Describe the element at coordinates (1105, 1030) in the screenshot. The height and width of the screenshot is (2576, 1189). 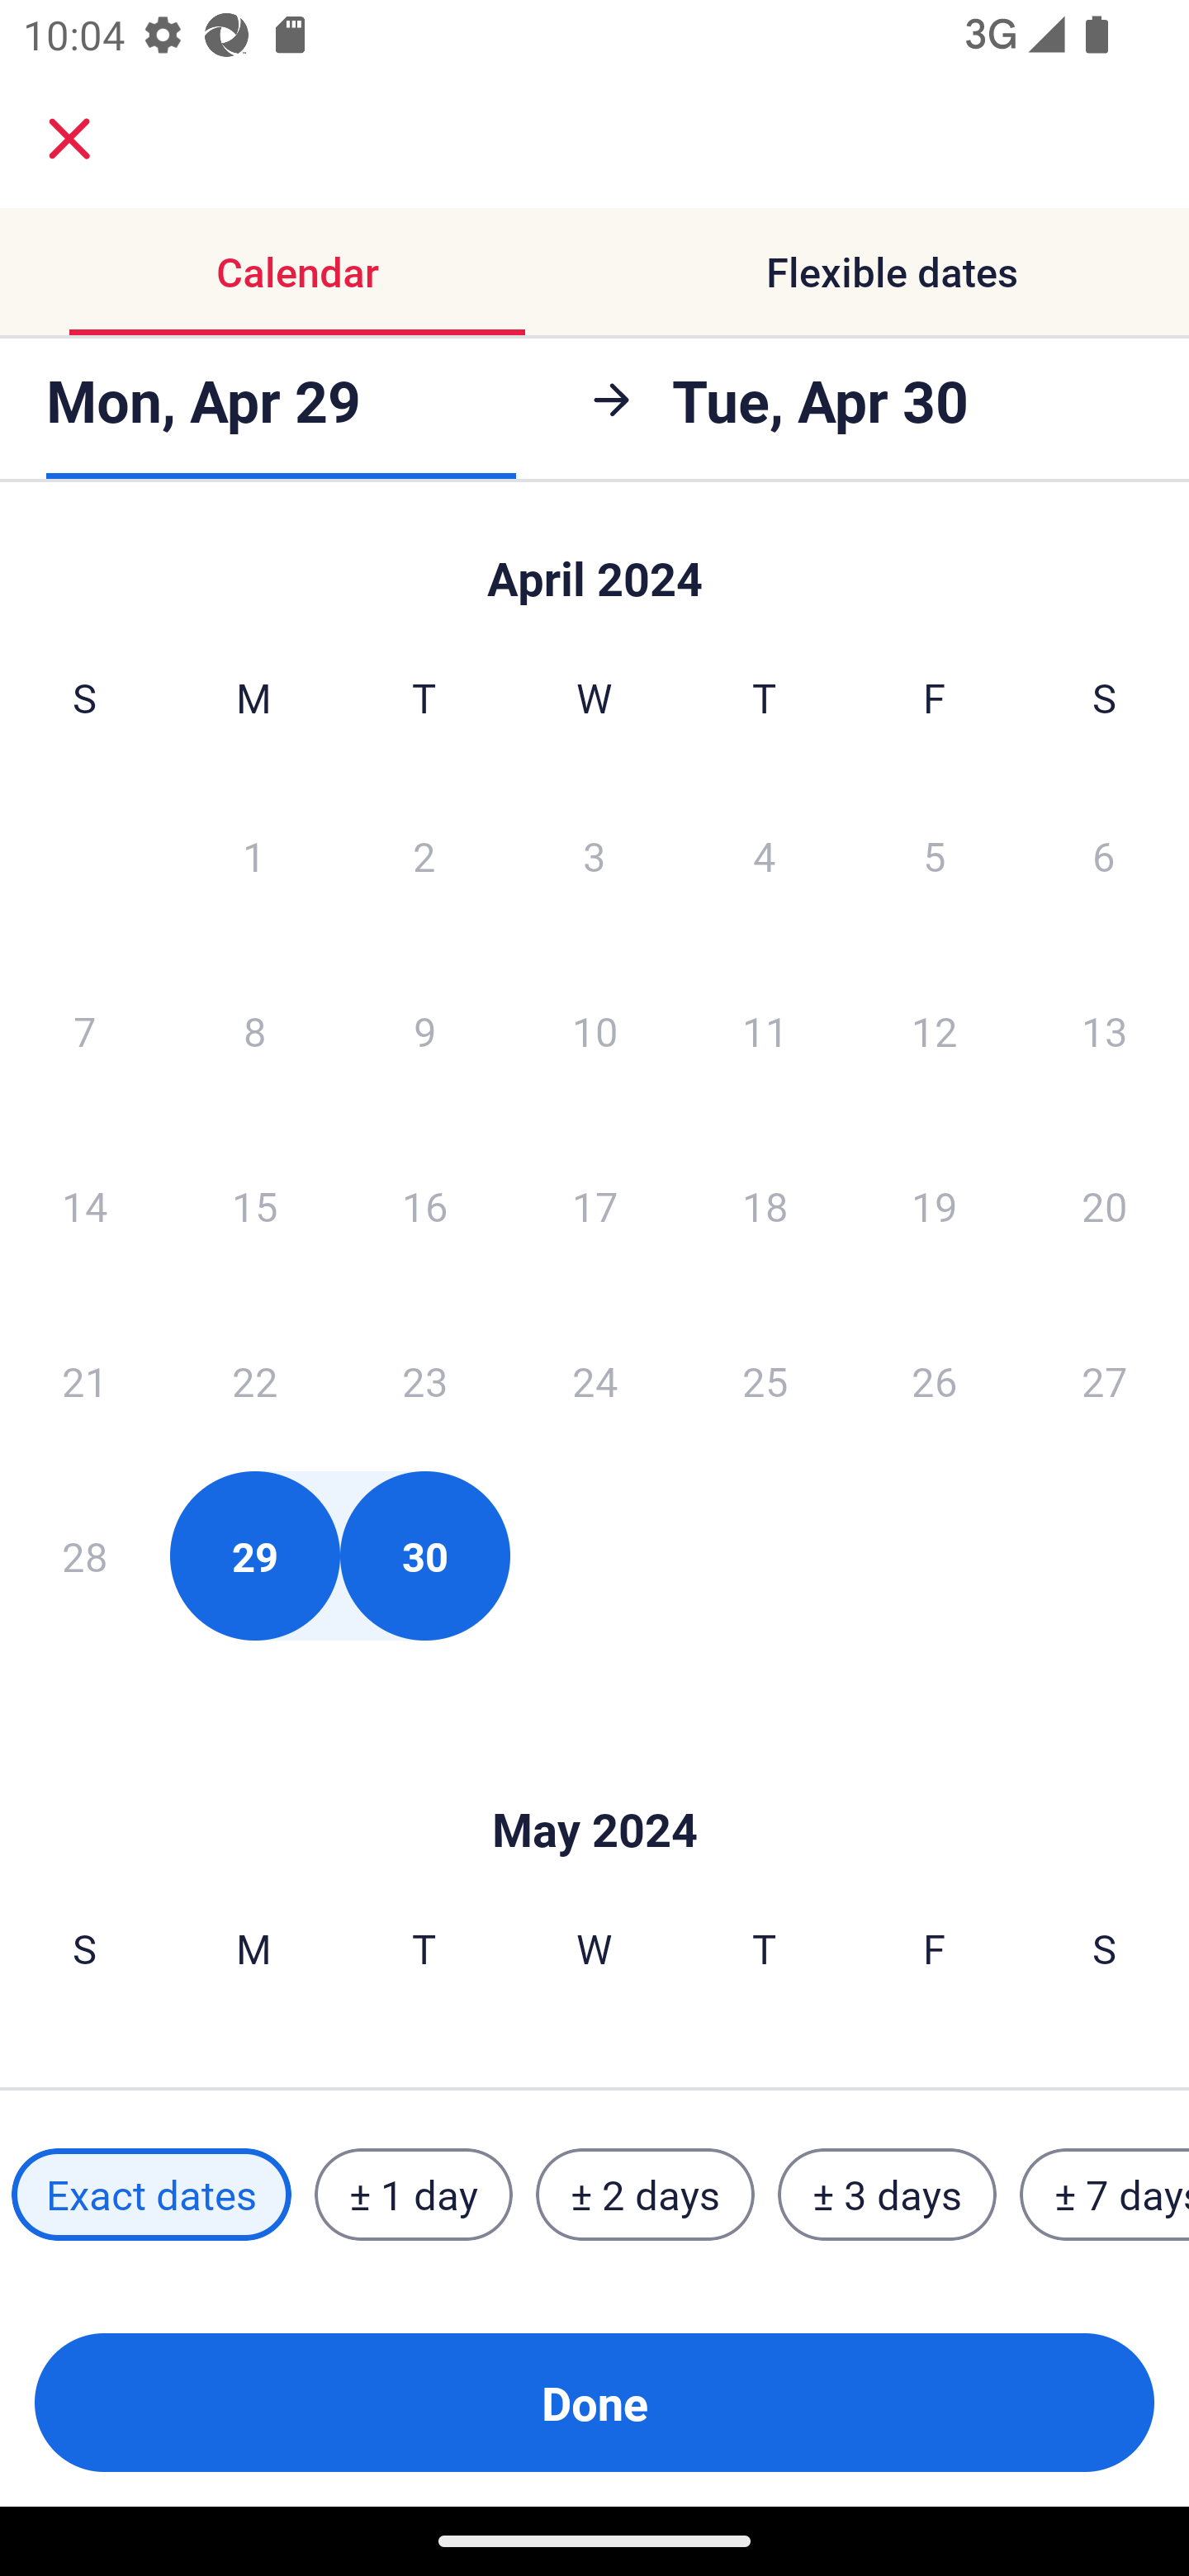
I see `13 Saturday, April 13, 2024` at that location.